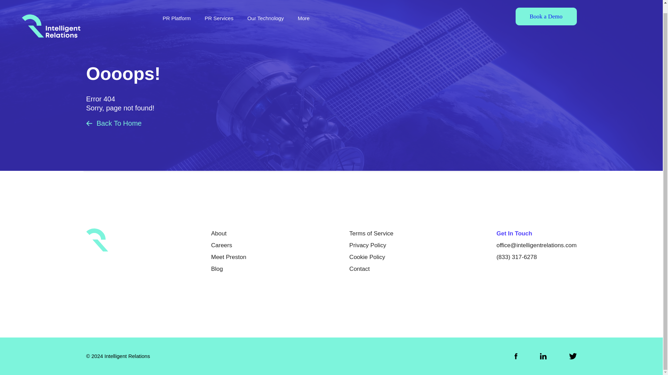 This screenshot has width=668, height=375. Describe the element at coordinates (218, 233) in the screenshot. I see `About` at that location.